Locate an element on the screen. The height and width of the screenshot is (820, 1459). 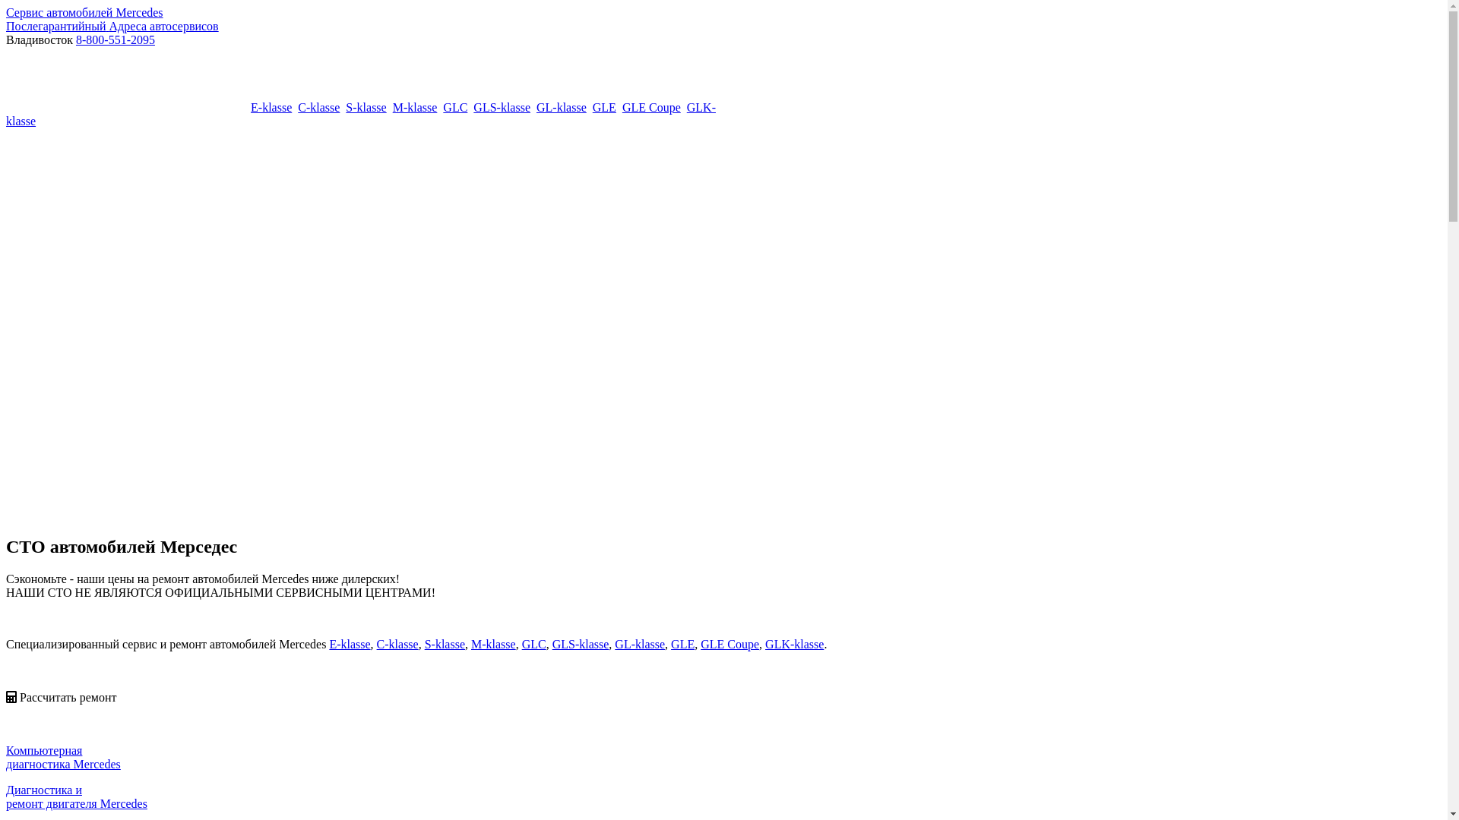
GLC is located at coordinates (455, 108).